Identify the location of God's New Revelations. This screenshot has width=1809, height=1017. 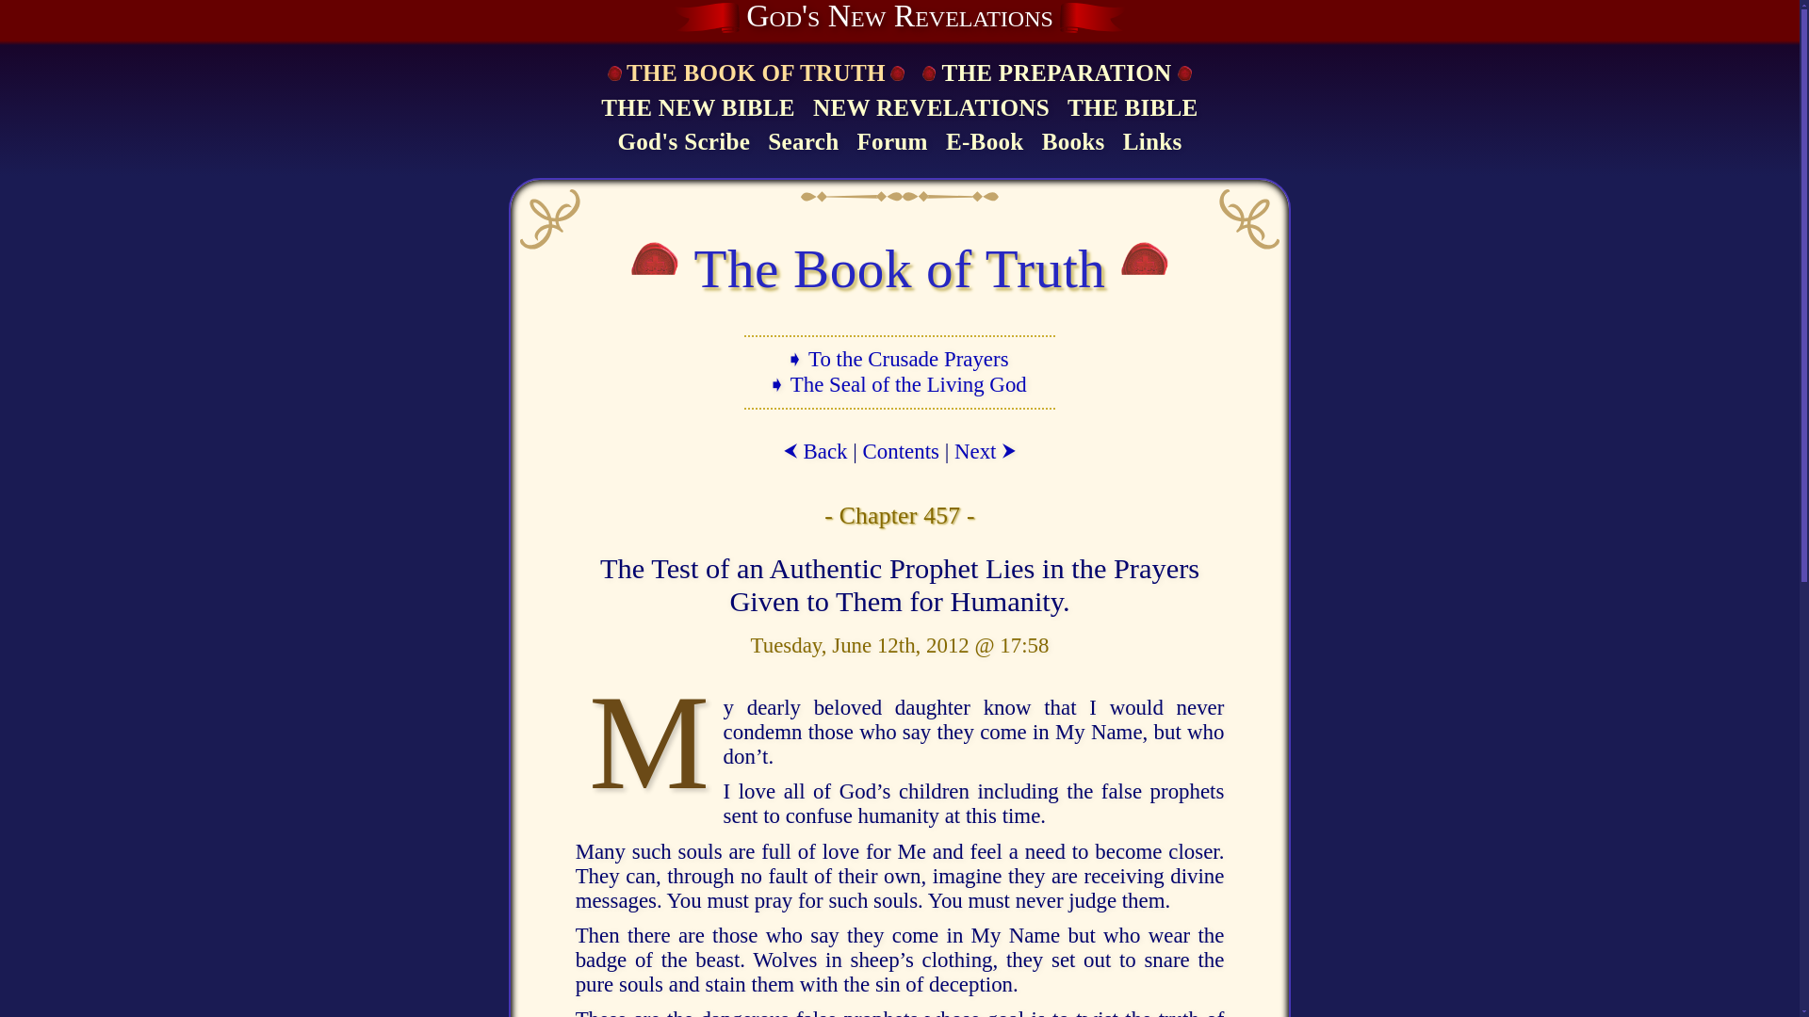
(899, 17).